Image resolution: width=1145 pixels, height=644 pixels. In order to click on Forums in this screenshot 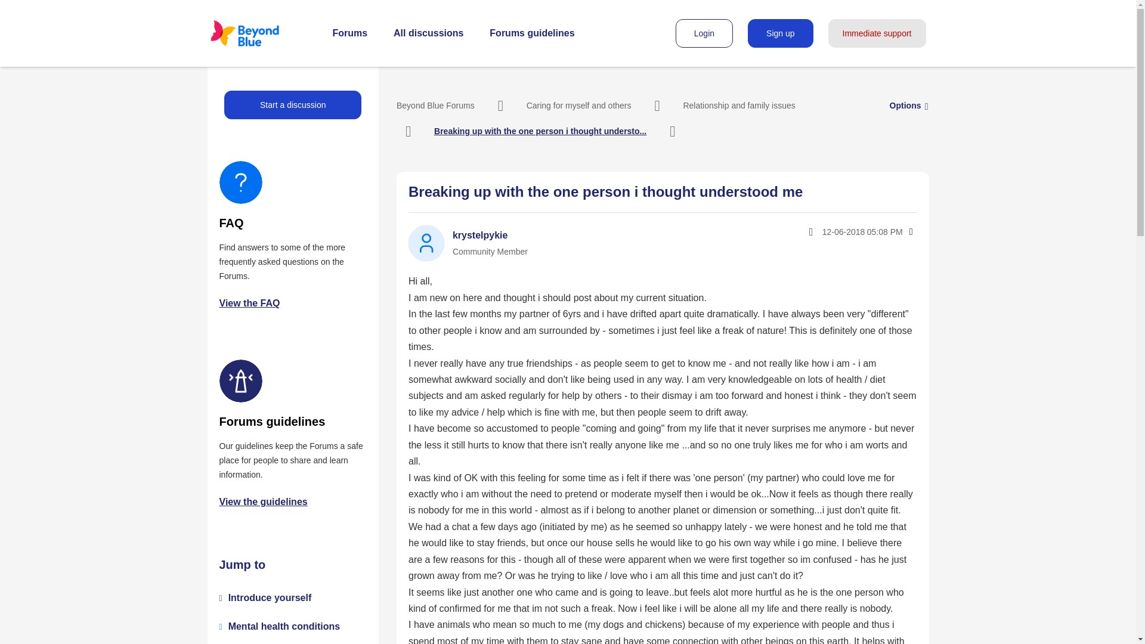, I will do `click(350, 33)`.